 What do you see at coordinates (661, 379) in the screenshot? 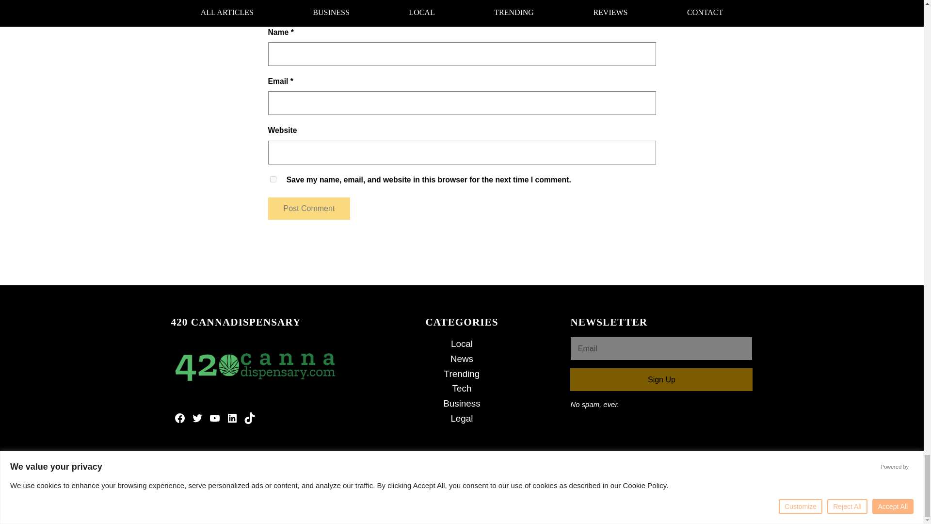
I see `Sign Up` at bounding box center [661, 379].